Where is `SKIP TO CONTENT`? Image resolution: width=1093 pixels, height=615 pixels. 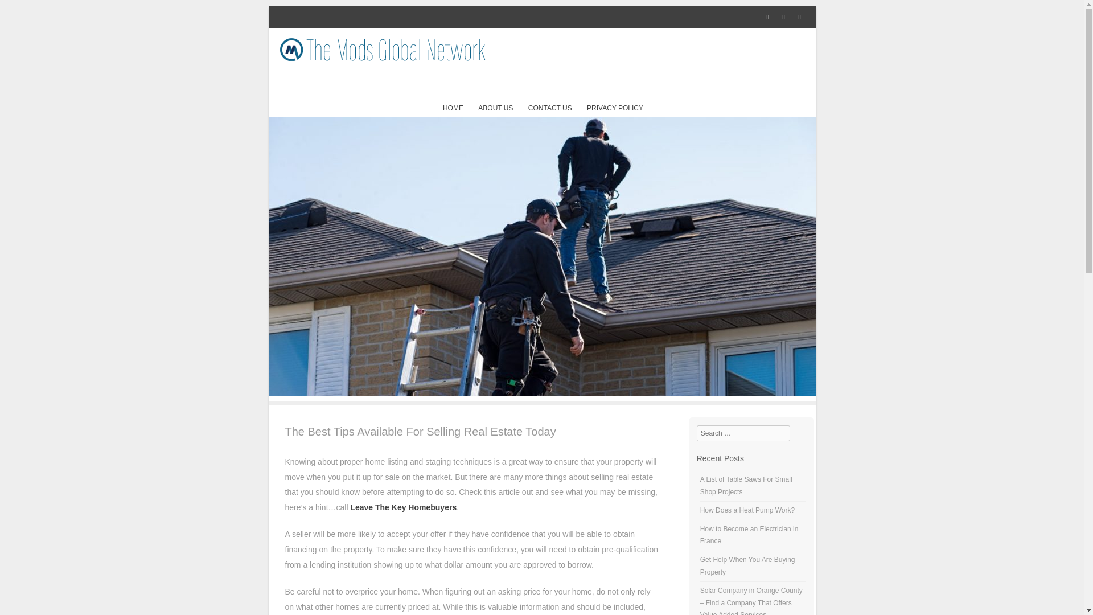 SKIP TO CONTENT is located at coordinates (473, 108).